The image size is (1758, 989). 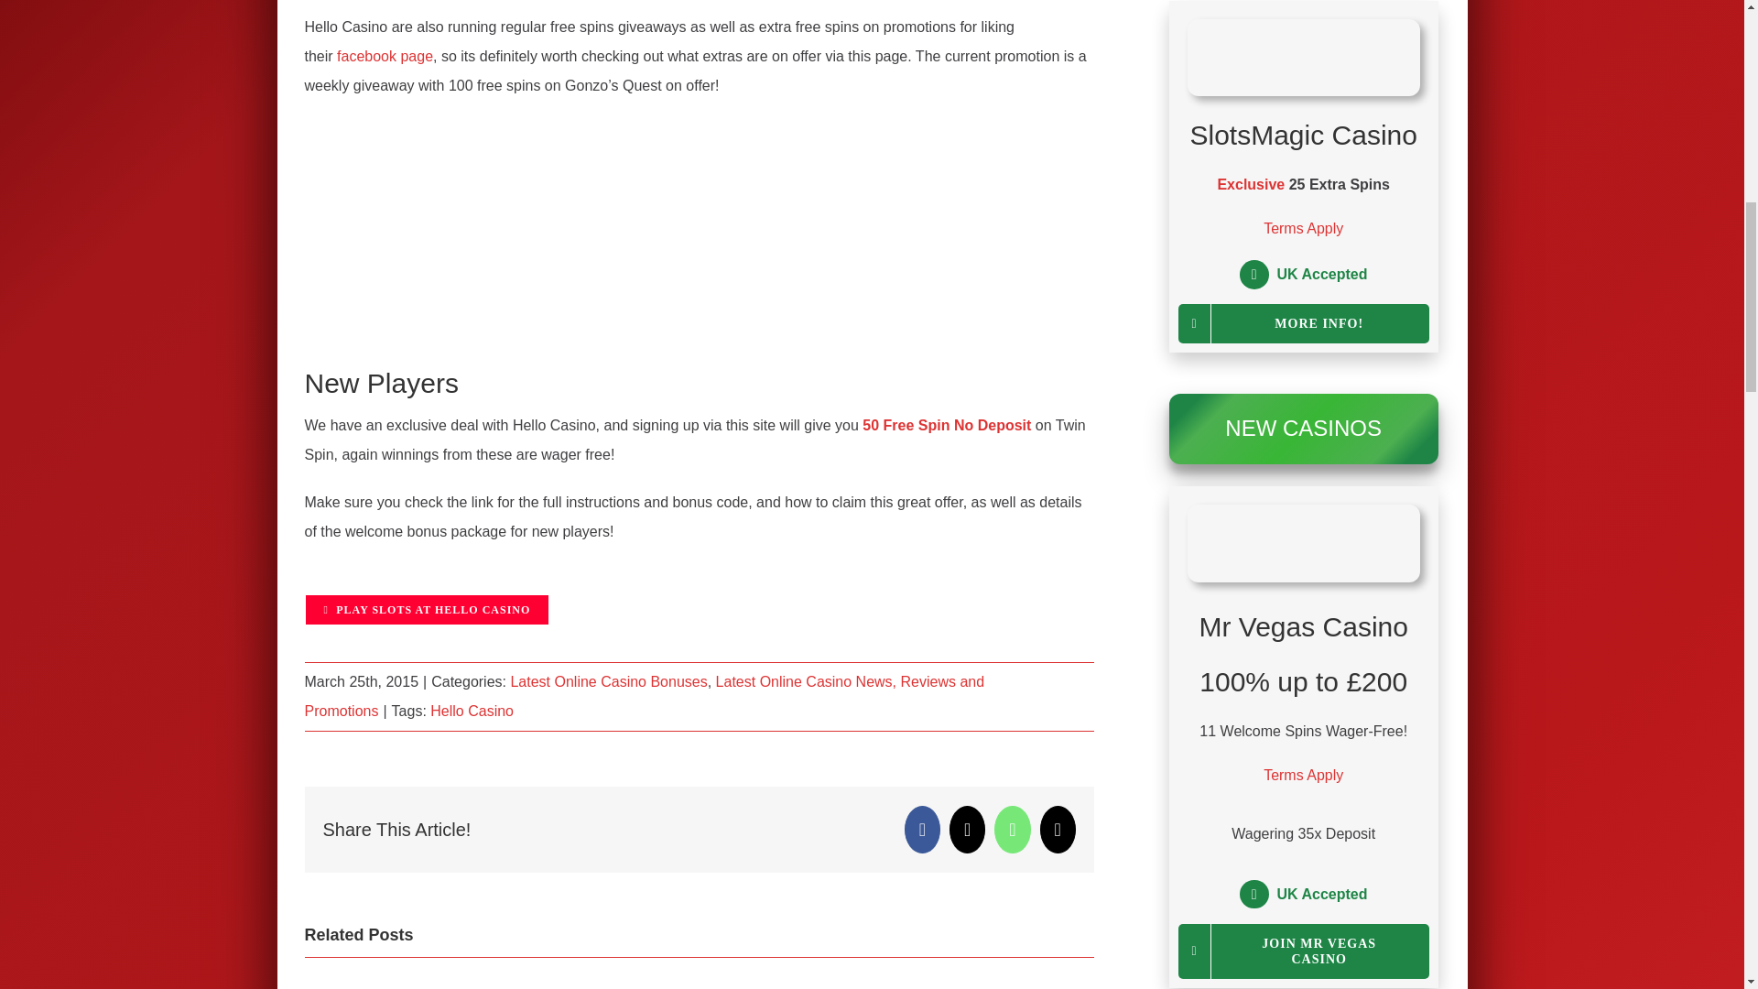 I want to click on 50 Free Spin No Deposit, so click(x=947, y=425).